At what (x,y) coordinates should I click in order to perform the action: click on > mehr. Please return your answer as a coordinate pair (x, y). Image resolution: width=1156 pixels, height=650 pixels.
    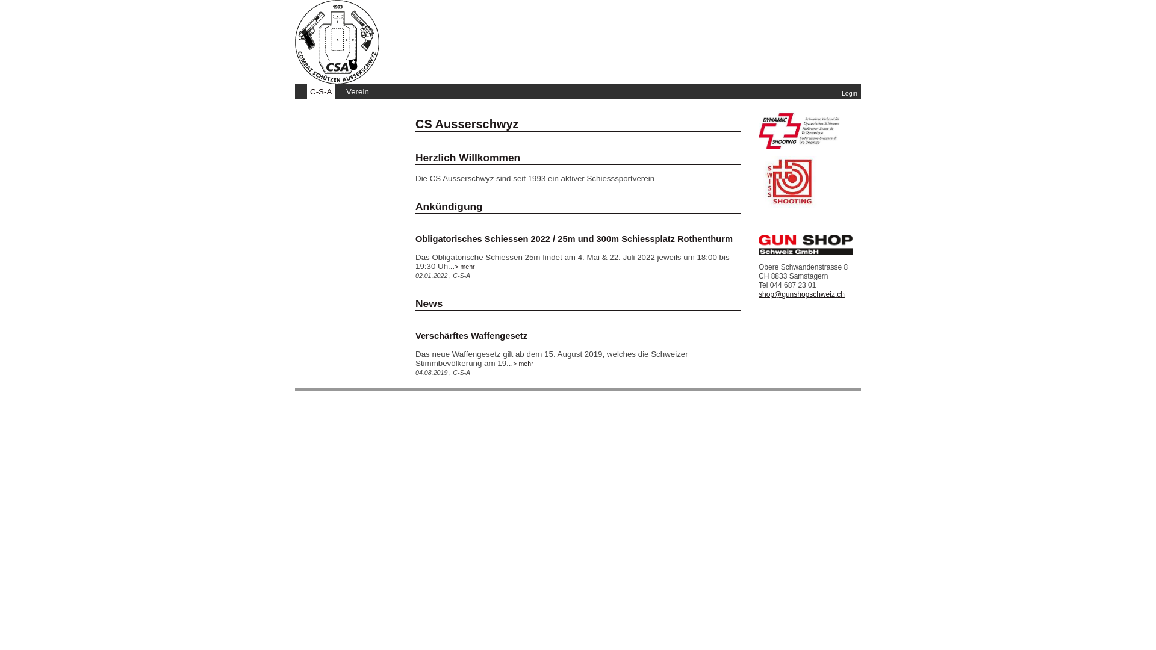
    Looking at the image, I should click on (523, 364).